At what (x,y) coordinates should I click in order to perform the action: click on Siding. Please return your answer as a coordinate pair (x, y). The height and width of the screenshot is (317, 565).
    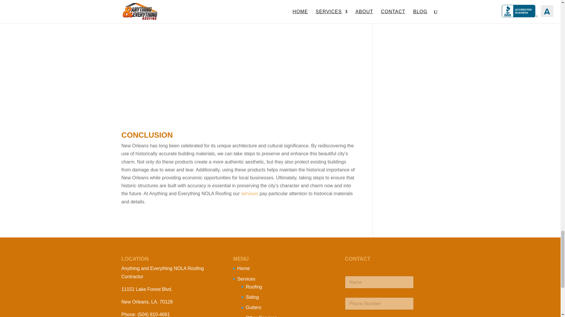
    Looking at the image, I should click on (252, 297).